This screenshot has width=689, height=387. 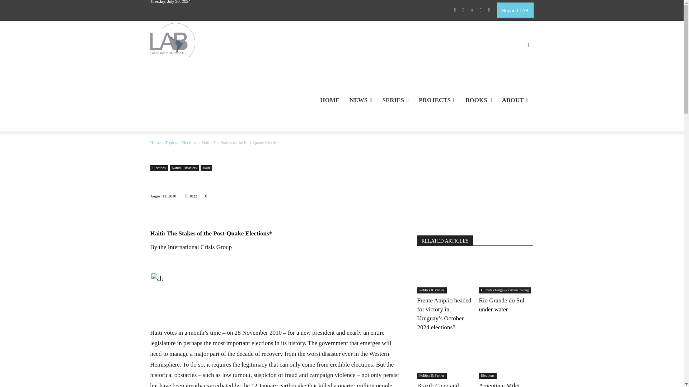 I want to click on Instagram, so click(x=464, y=10).